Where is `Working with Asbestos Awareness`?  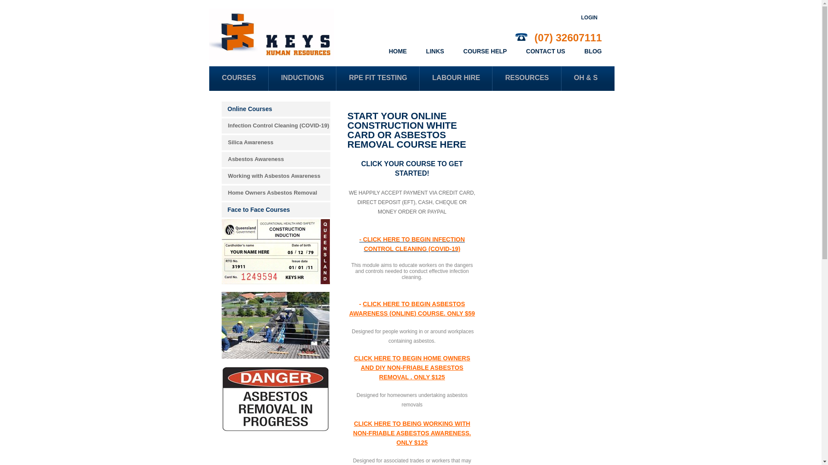 Working with Asbestos Awareness is located at coordinates (276, 177).